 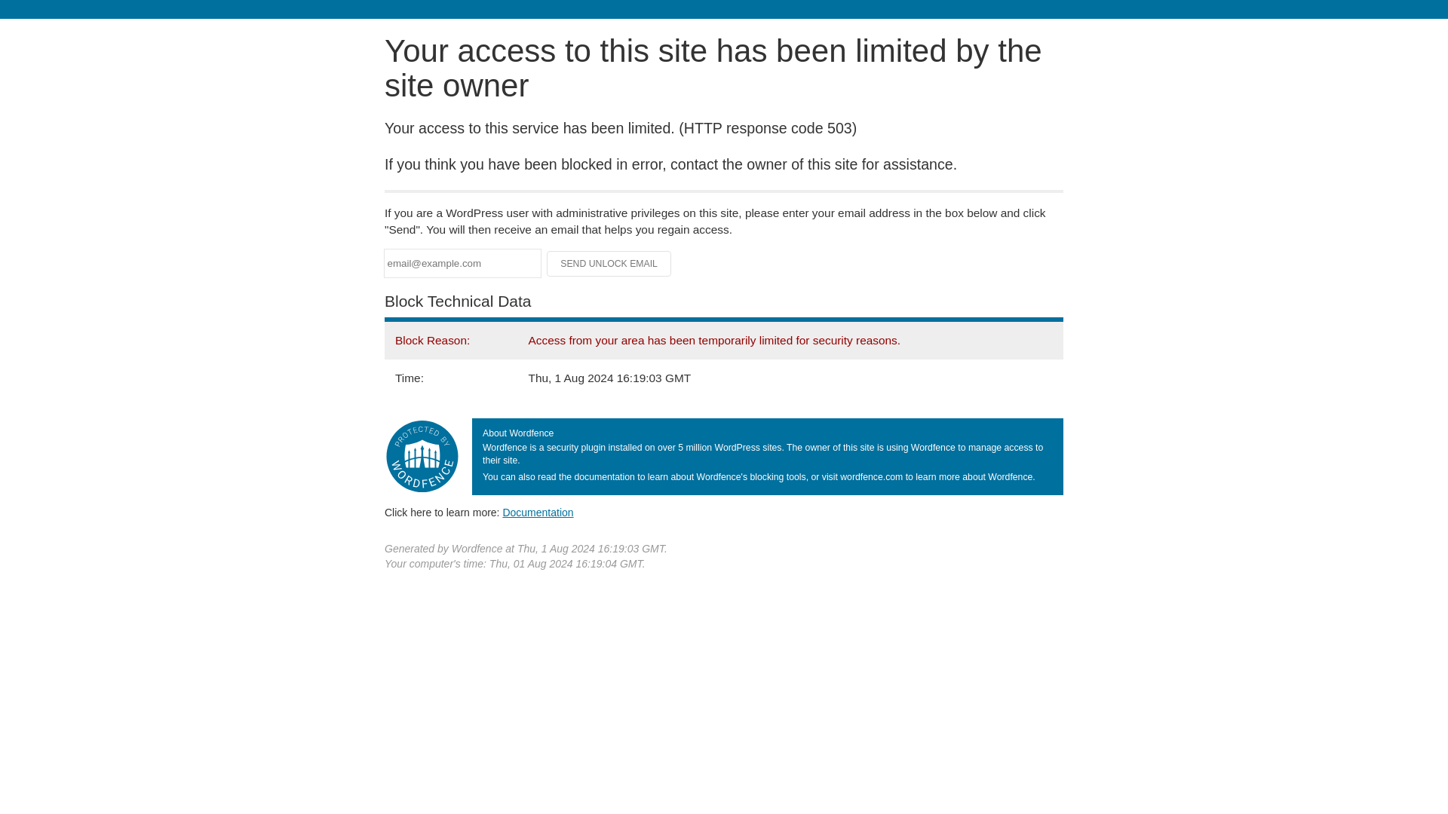 What do you see at coordinates (538, 512) in the screenshot?
I see `Documentation` at bounding box center [538, 512].